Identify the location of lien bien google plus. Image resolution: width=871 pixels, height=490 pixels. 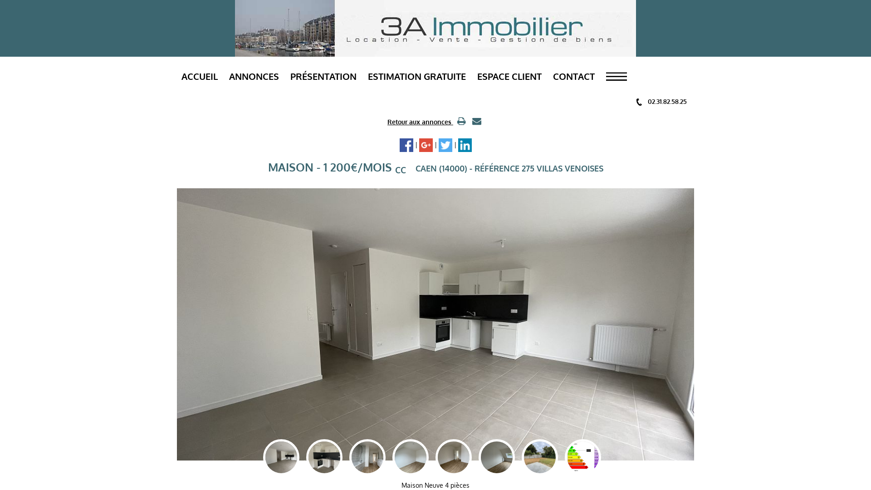
(426, 145).